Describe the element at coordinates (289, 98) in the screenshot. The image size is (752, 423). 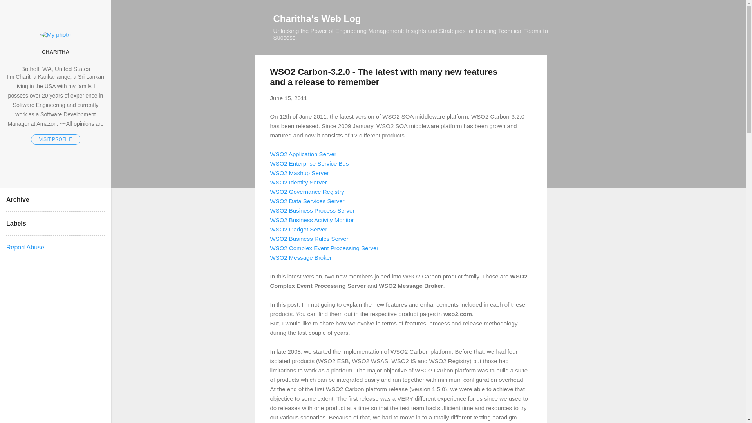
I see `permanent link` at that location.